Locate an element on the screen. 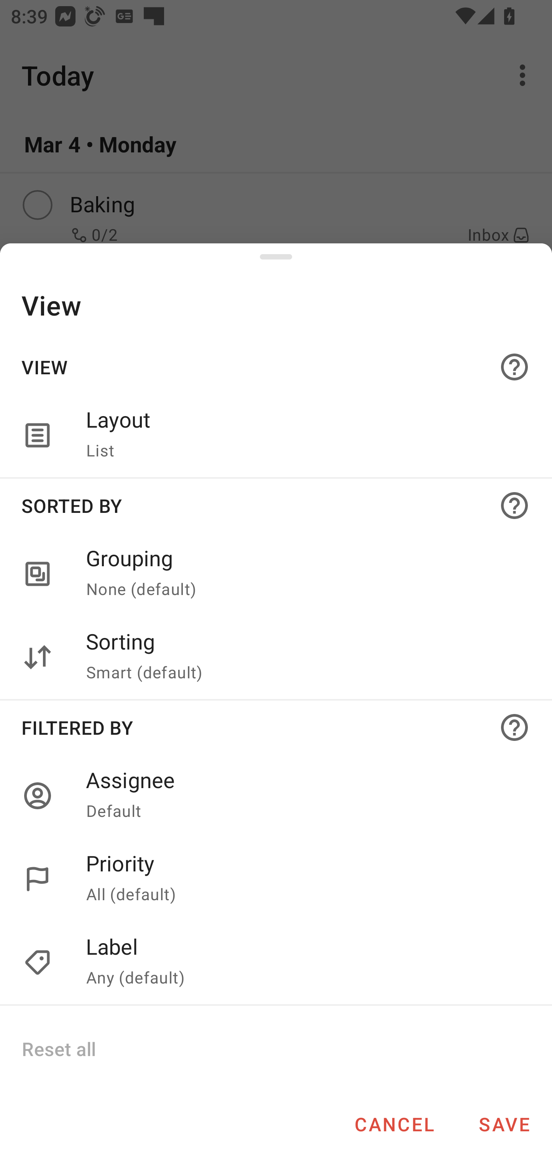  Assignee Default is located at coordinates (303, 795).